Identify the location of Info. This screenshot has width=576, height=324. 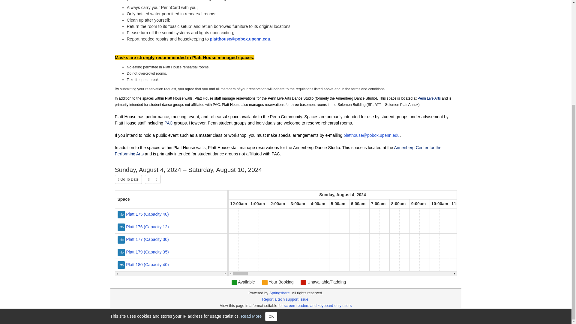
(122, 252).